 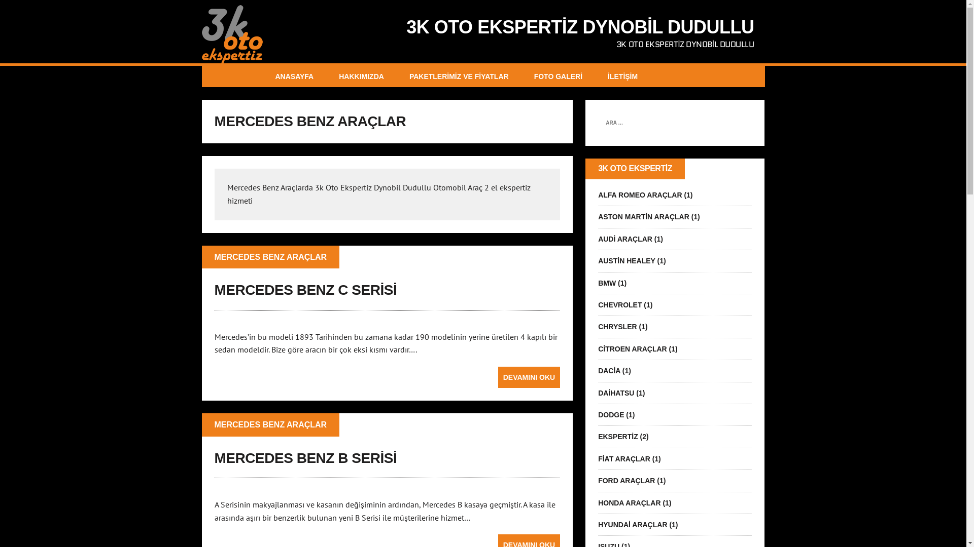 I want to click on DODGE, so click(x=611, y=415).